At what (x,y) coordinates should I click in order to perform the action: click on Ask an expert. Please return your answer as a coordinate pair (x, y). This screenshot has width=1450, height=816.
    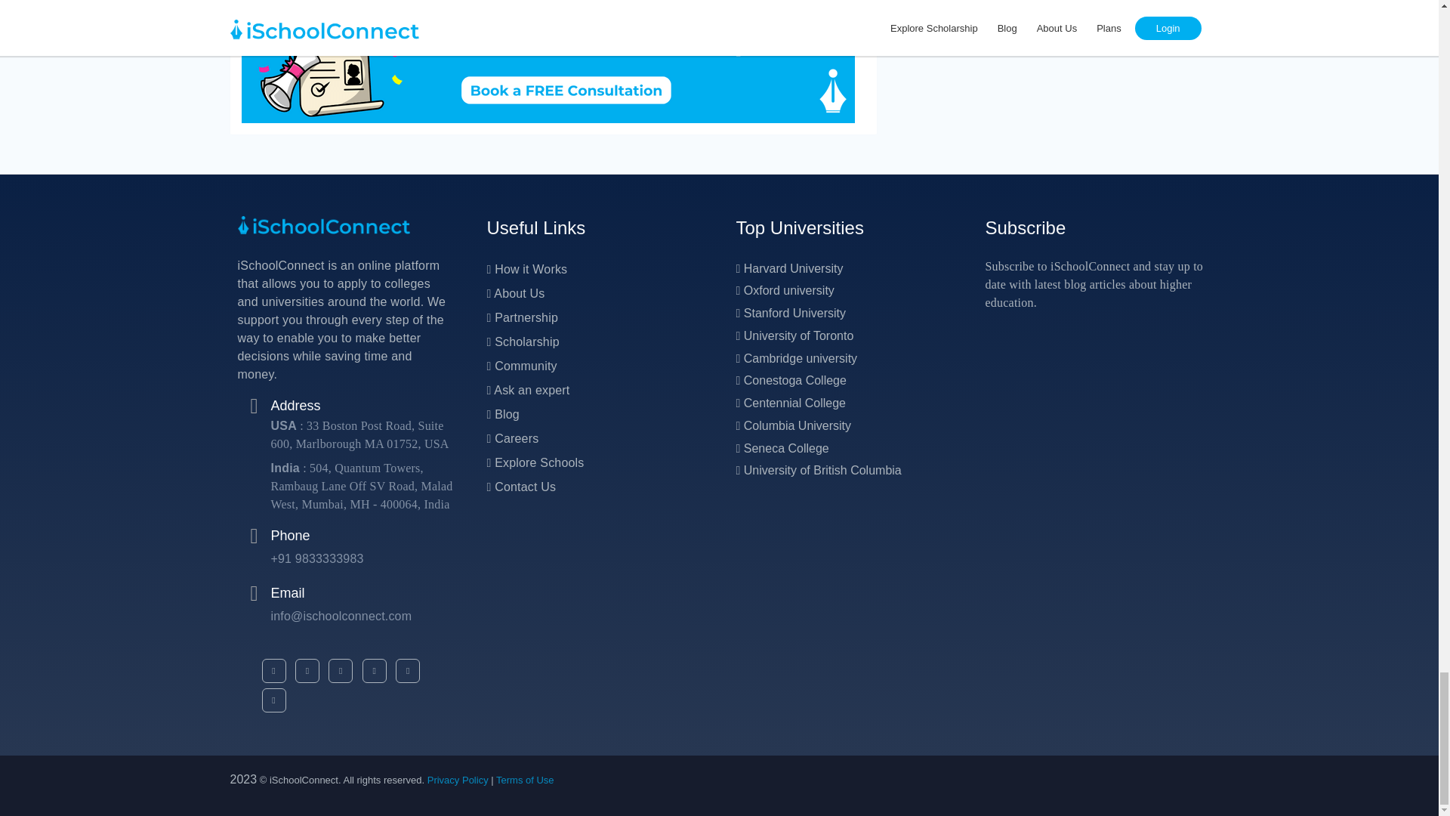
    Looking at the image, I should click on (527, 390).